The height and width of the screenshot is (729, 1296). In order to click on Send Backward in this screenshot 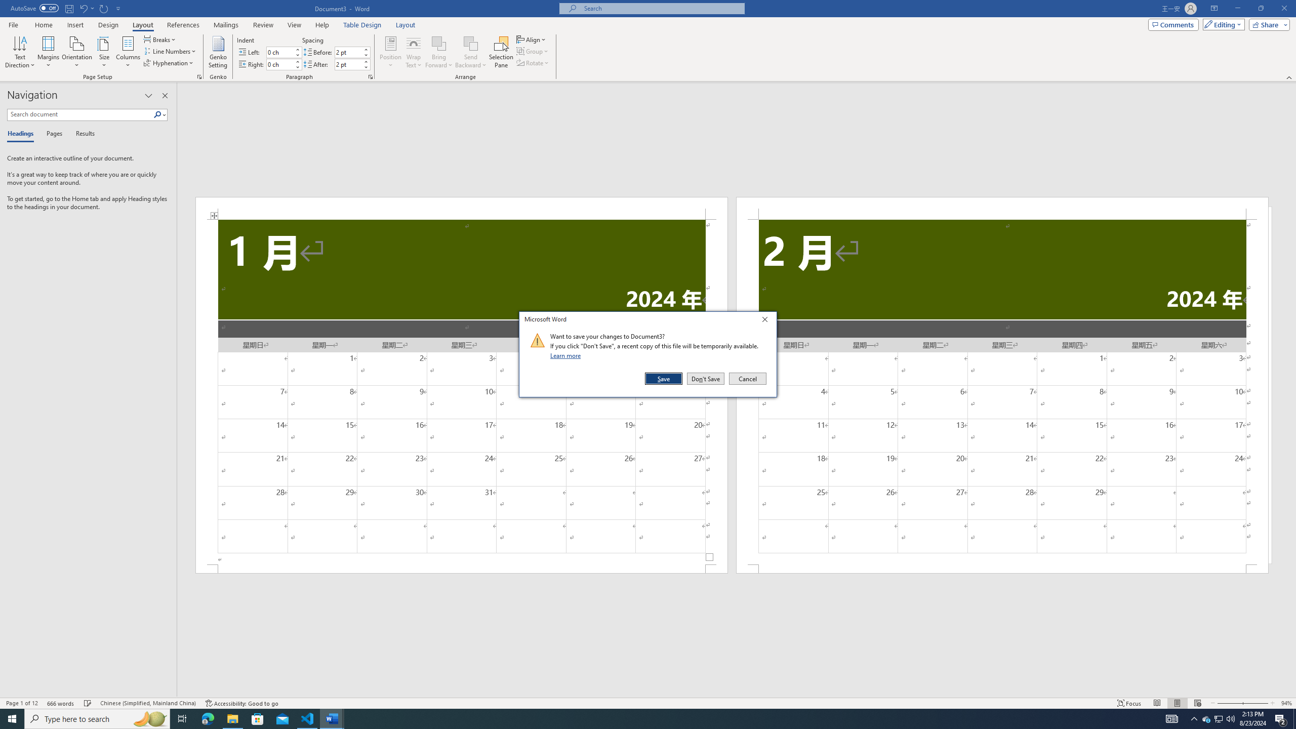, I will do `click(471, 43)`.